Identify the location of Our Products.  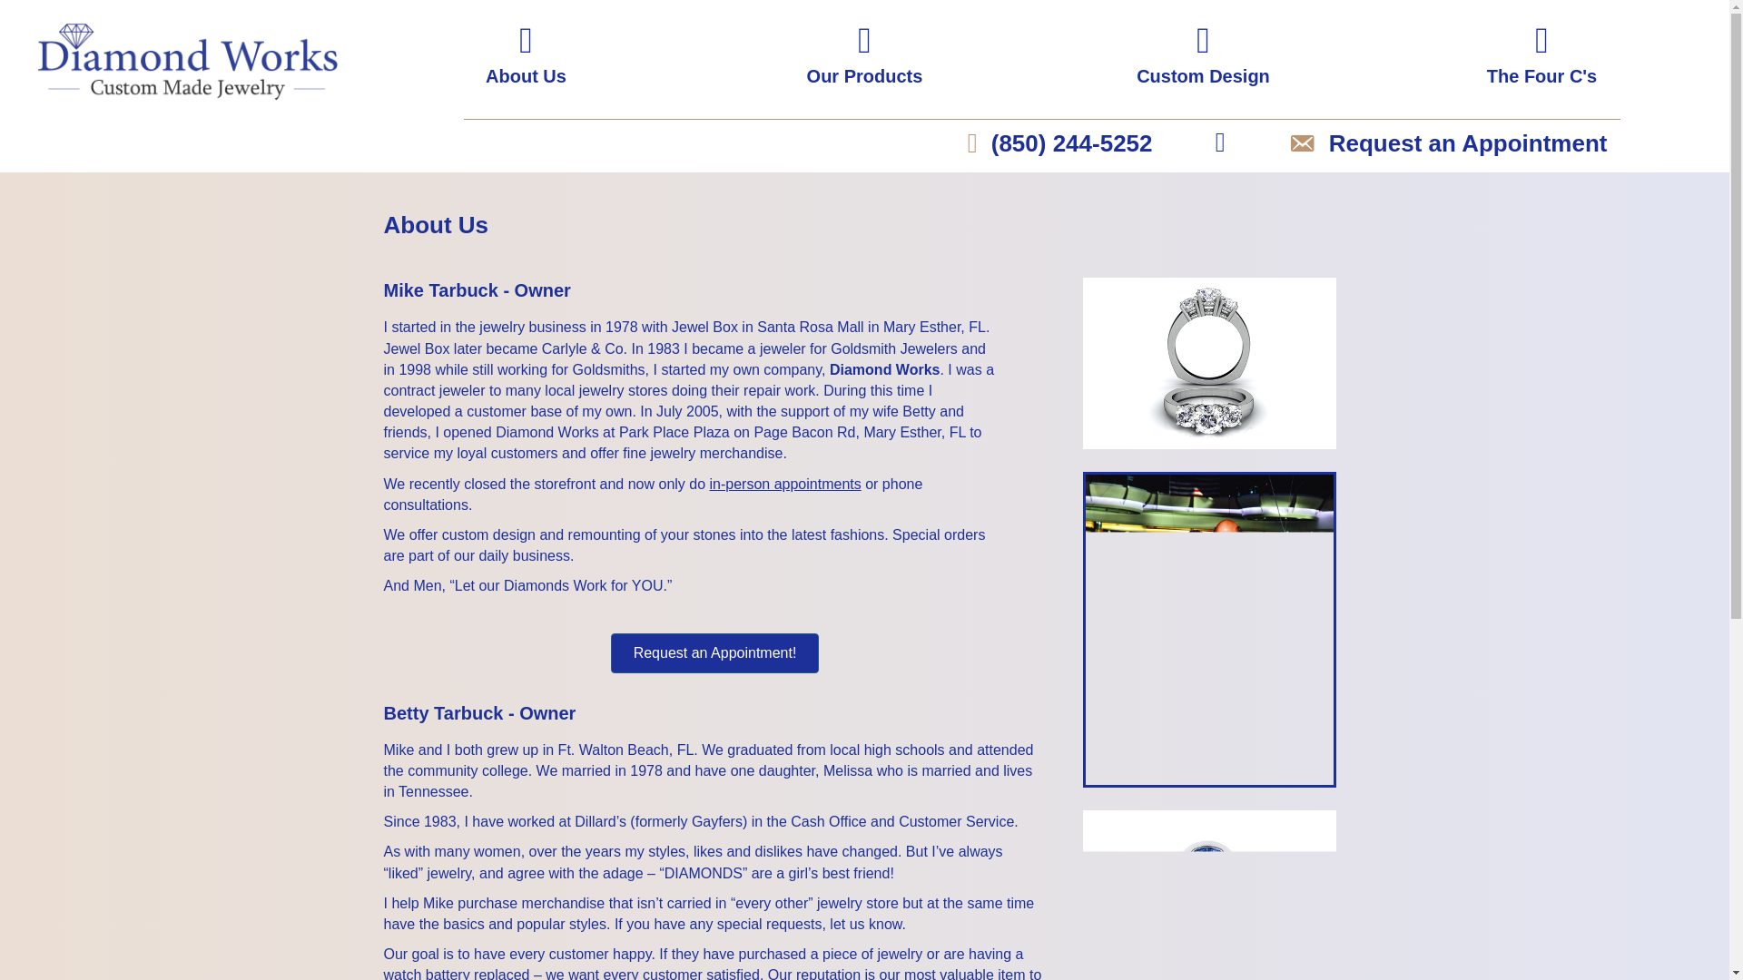
(864, 76).